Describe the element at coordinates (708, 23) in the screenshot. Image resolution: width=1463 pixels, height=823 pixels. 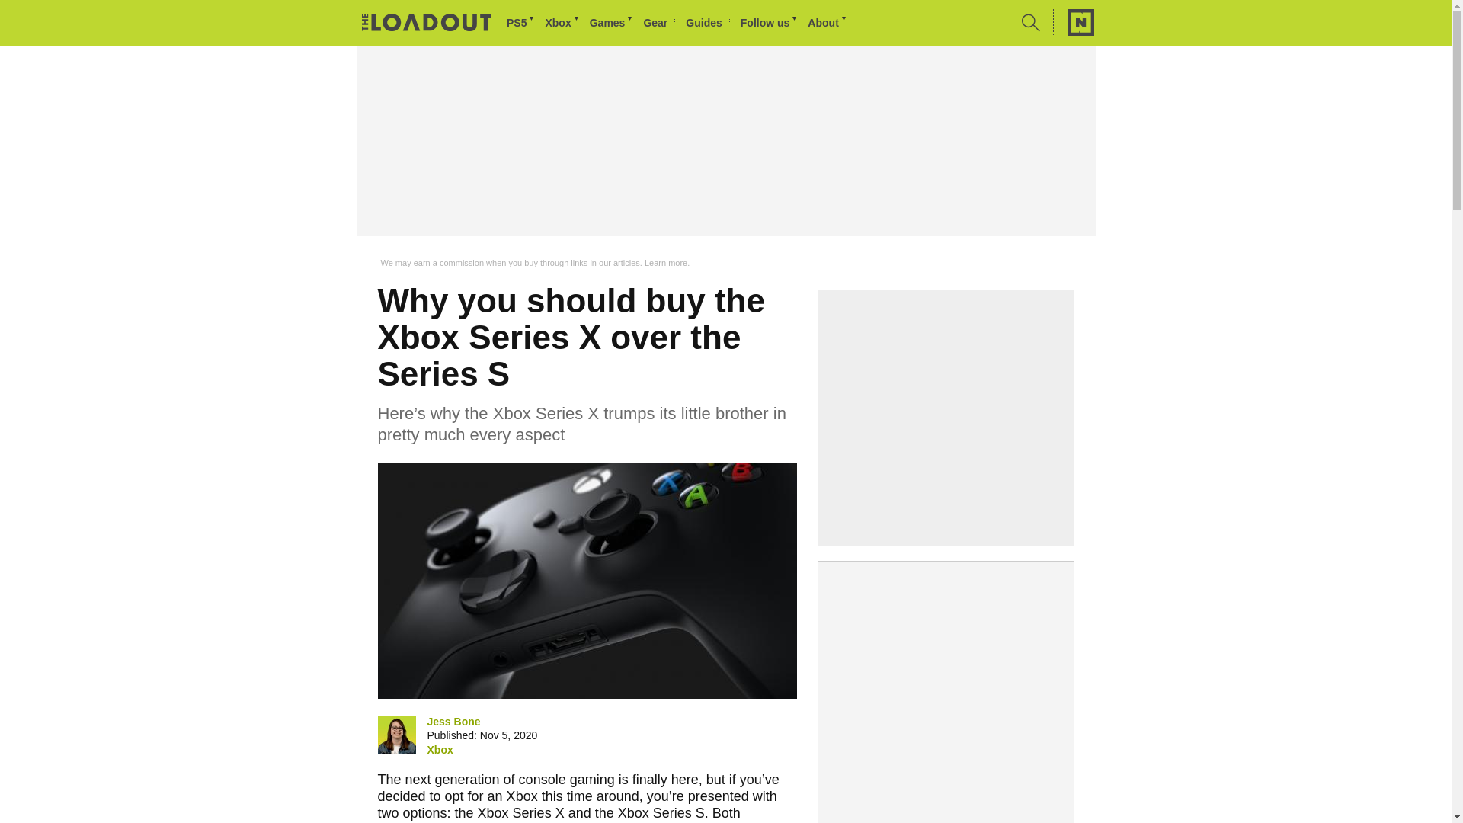
I see `Game Guides` at that location.